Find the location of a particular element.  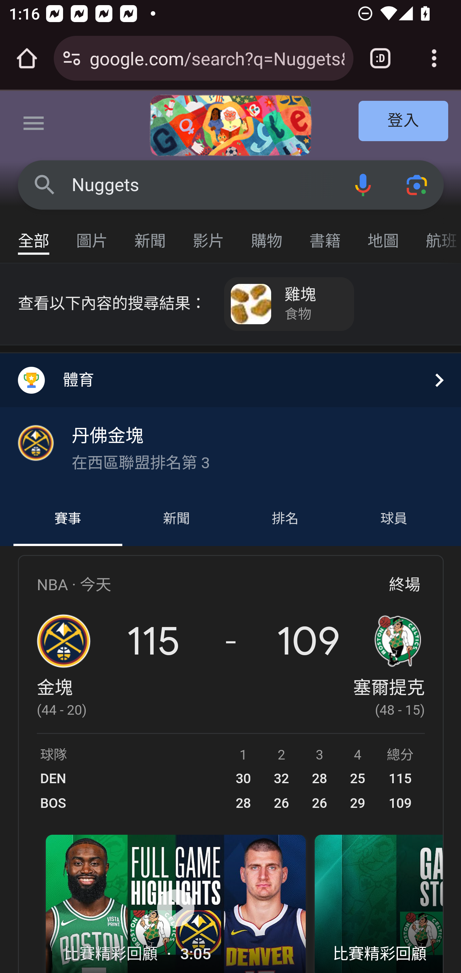

球員 is located at coordinates (393, 519).